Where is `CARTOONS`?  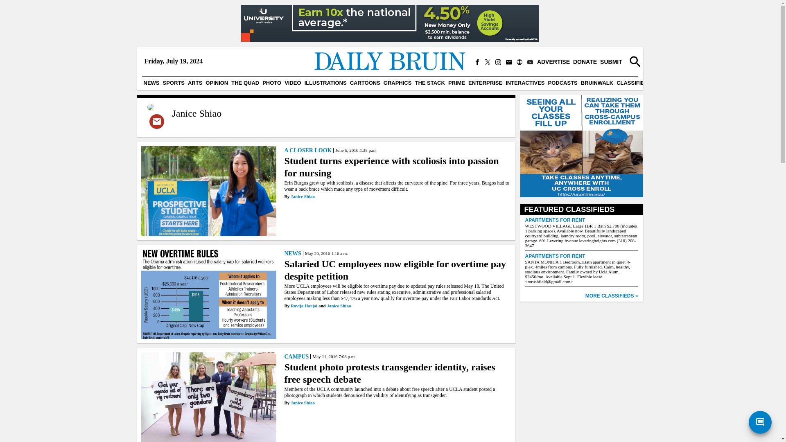 CARTOONS is located at coordinates (365, 83).